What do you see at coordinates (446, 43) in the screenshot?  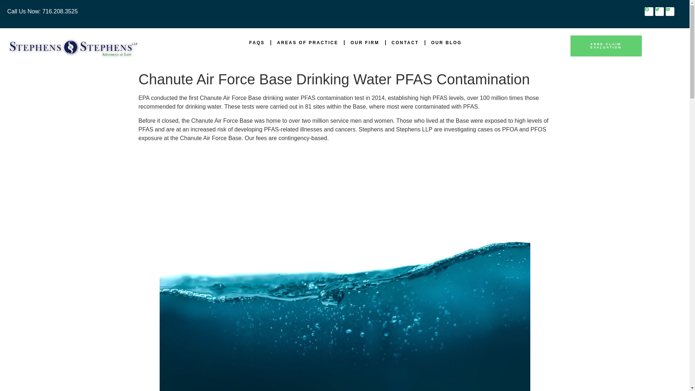 I see `OUR BLOG` at bounding box center [446, 43].